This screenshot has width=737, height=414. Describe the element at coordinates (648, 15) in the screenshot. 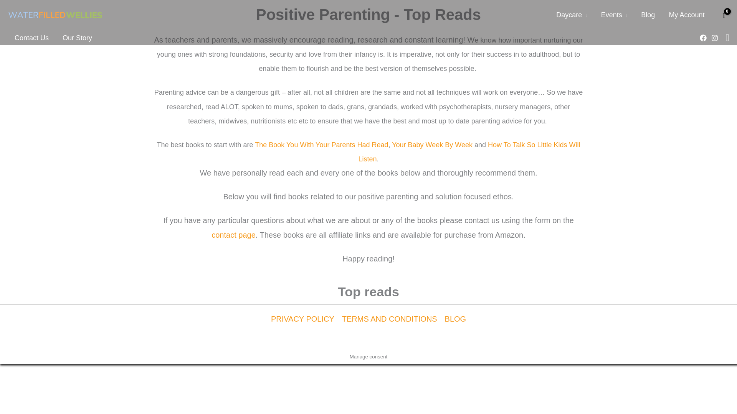

I see `Blog` at that location.